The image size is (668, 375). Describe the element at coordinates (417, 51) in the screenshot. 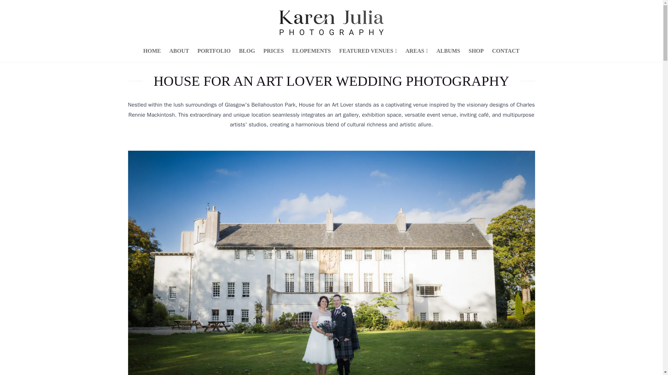

I see `AREAS` at that location.